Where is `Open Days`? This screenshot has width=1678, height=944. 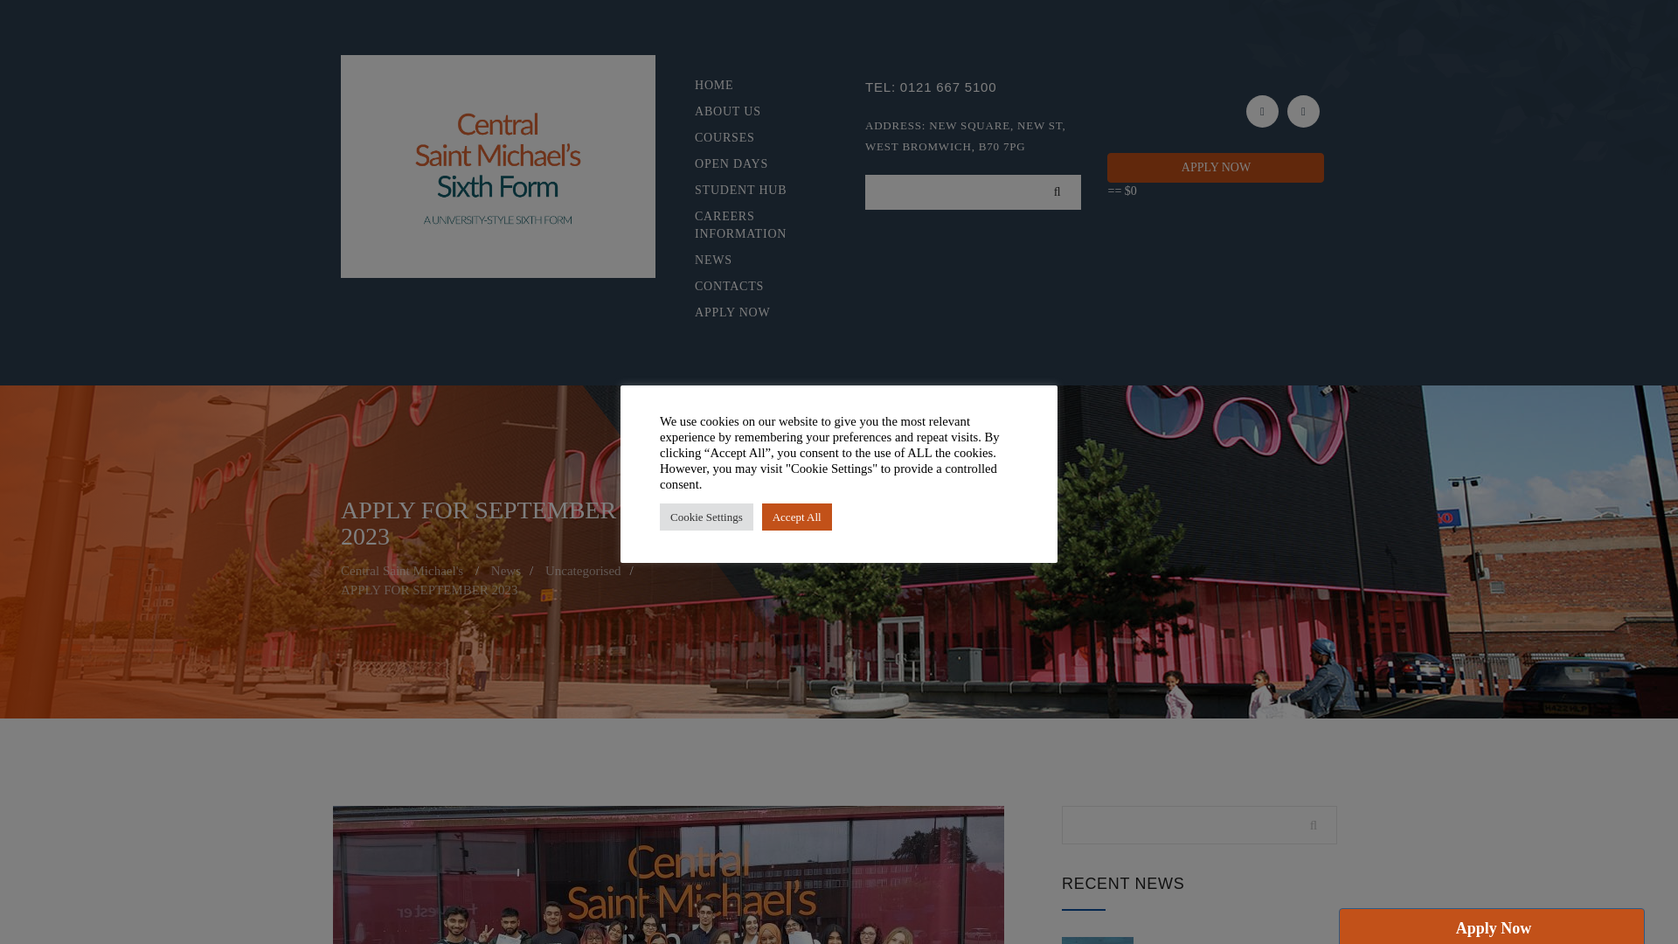
Open Days is located at coordinates (753, 164).